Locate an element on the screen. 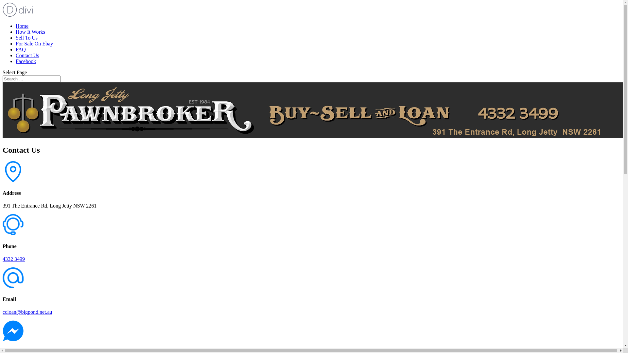 The width and height of the screenshot is (628, 353). Search for: is located at coordinates (31, 79).